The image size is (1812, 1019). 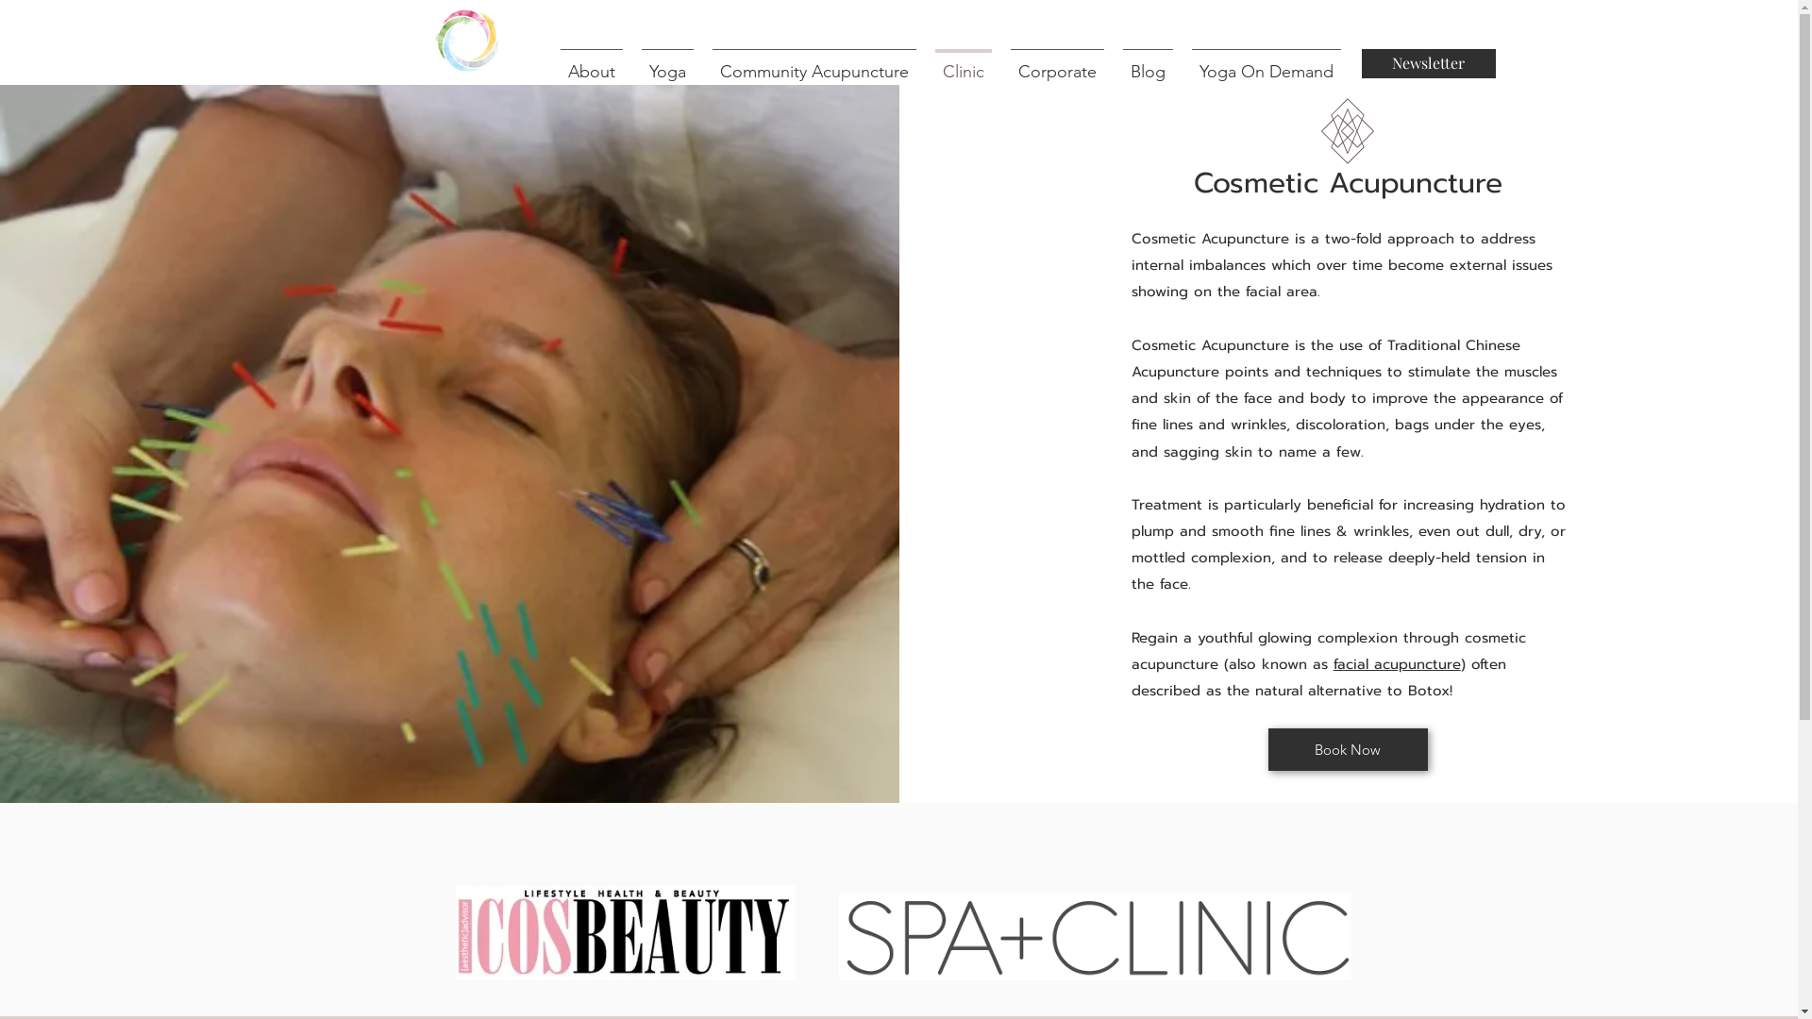 What do you see at coordinates (1397, 664) in the screenshot?
I see `facial acupuncture` at bounding box center [1397, 664].